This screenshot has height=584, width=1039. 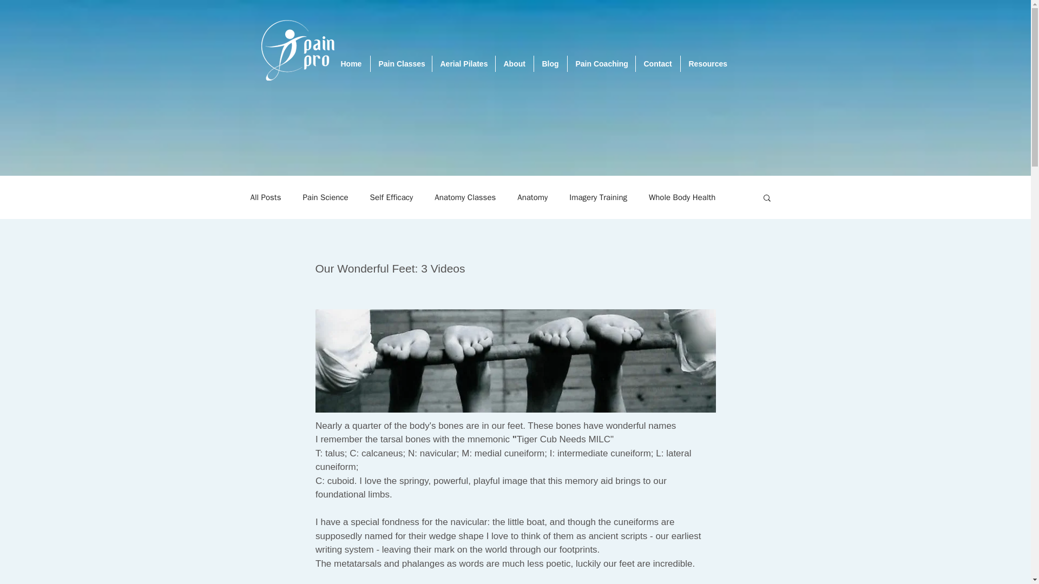 What do you see at coordinates (392, 197) in the screenshot?
I see `Self Efficacy` at bounding box center [392, 197].